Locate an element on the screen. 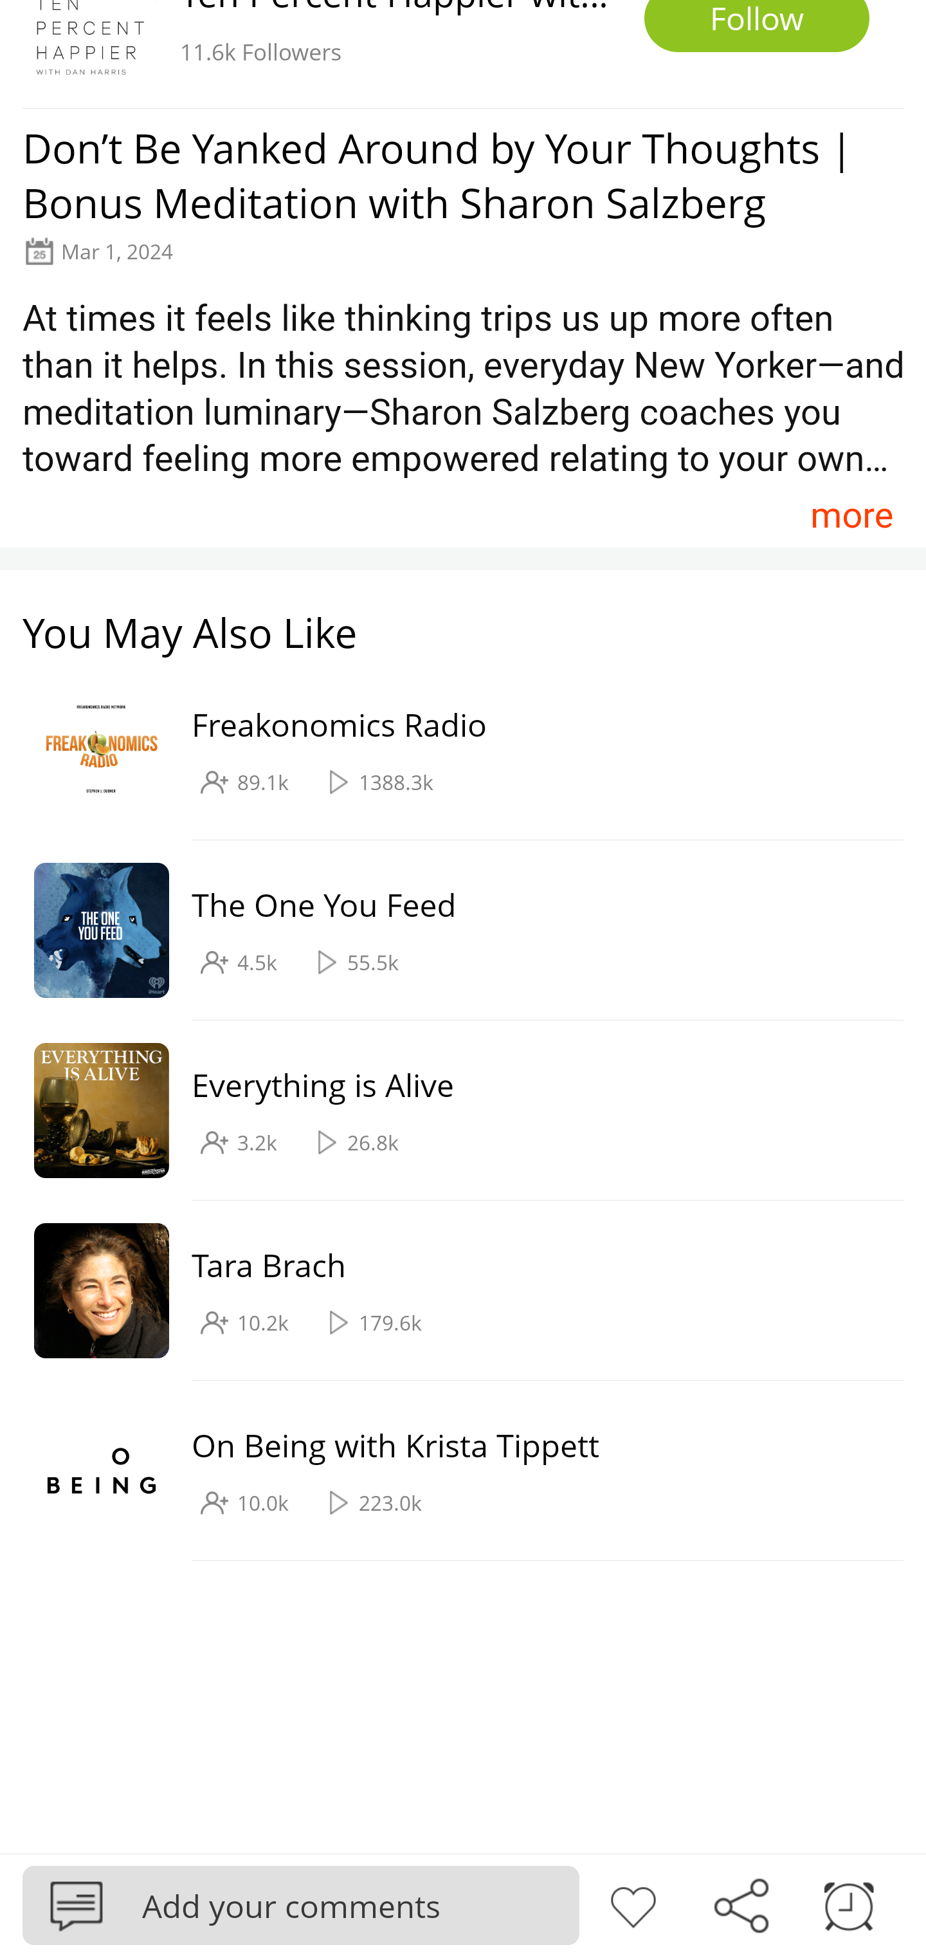 This screenshot has height=1956, width=926. The One You Feed 4.5k 55.5k is located at coordinates (451, 930).